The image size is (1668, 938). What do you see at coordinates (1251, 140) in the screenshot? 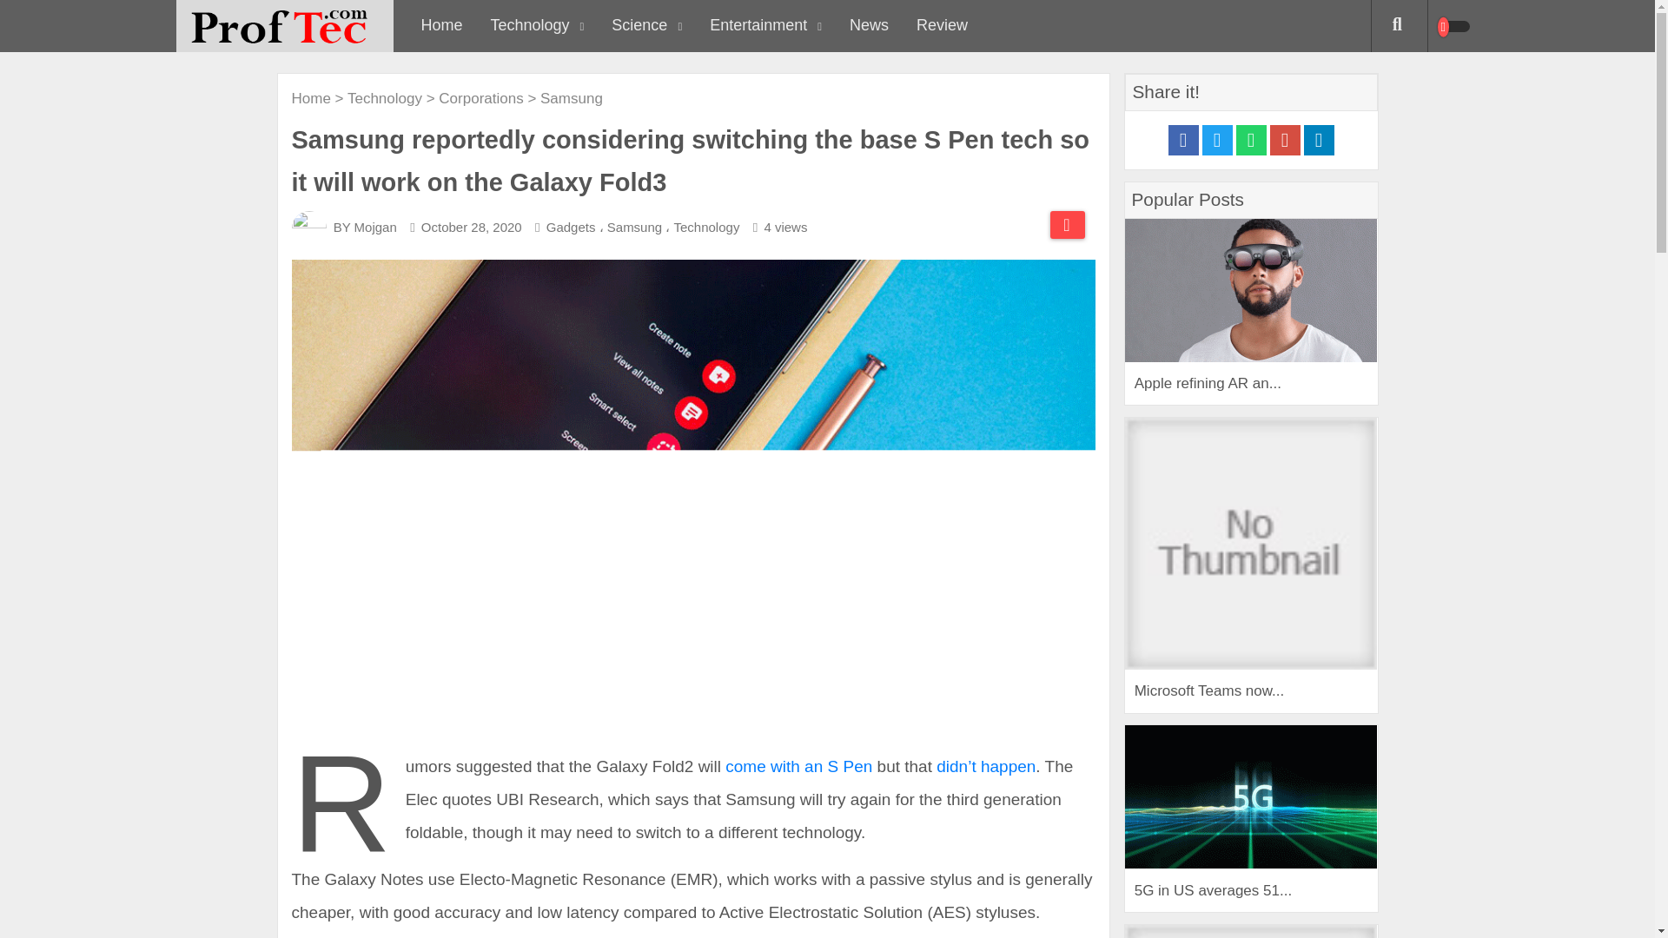
I see `share with whatsapp` at bounding box center [1251, 140].